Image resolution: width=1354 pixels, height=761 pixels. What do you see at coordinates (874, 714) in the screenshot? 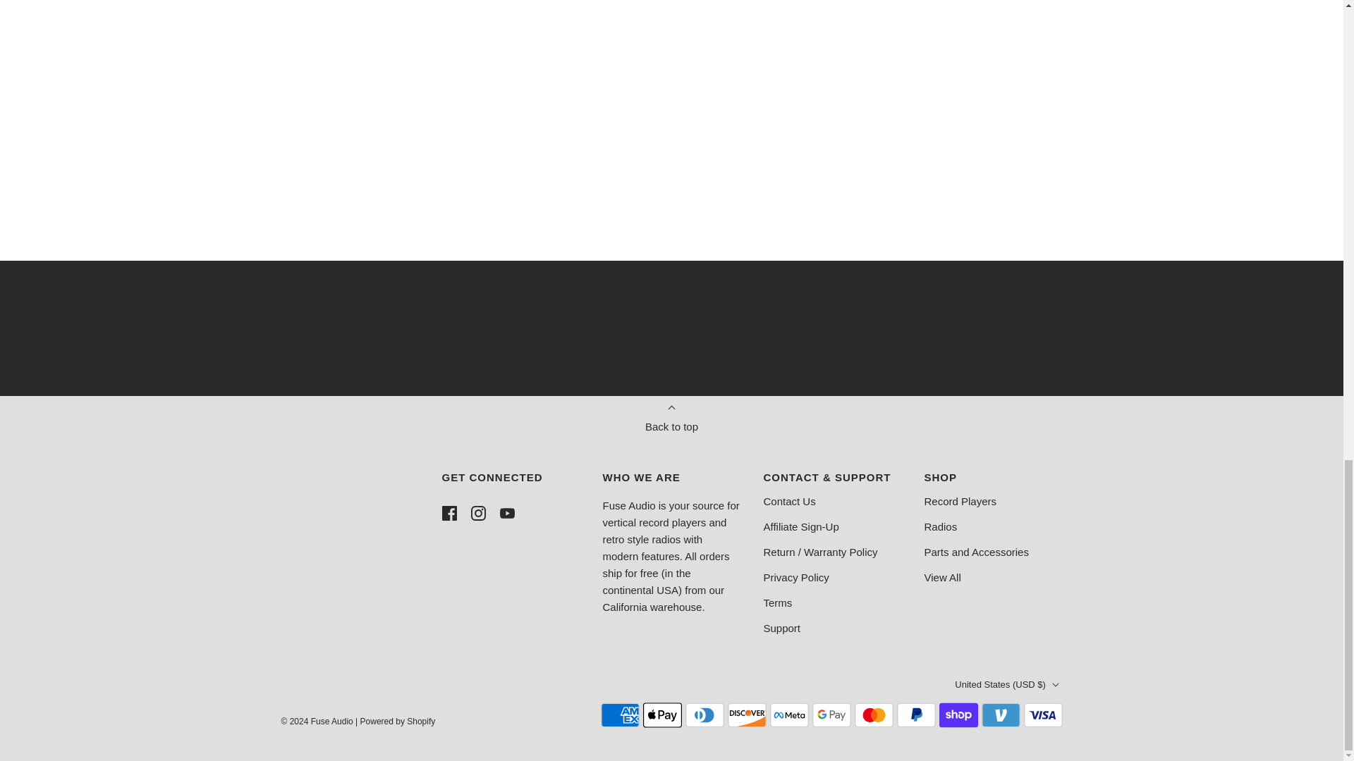
I see `Mastercard` at bounding box center [874, 714].